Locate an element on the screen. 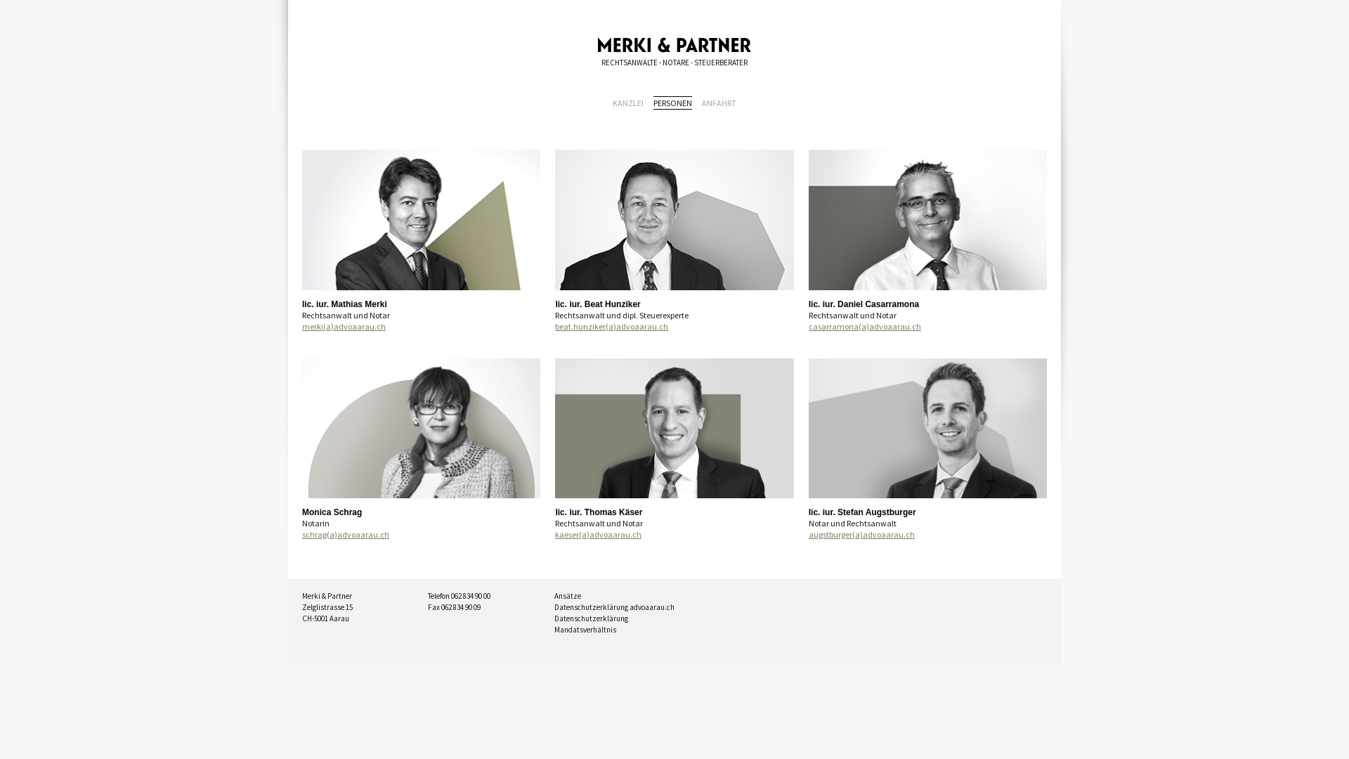 This screenshot has width=1349, height=759. schrag(a)advoaarau.ch is located at coordinates (422, 535).